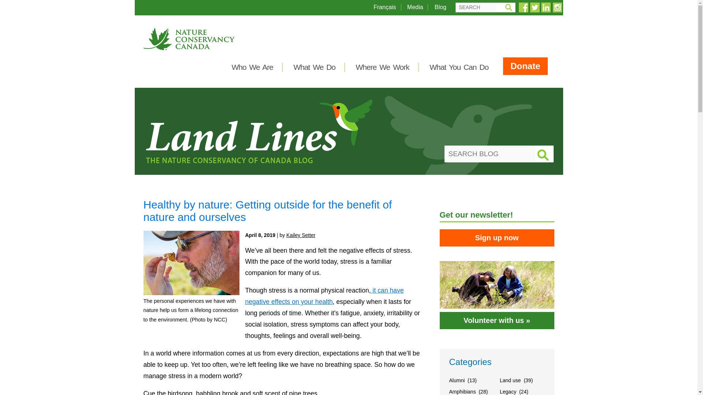 Image resolution: width=703 pixels, height=395 pixels. I want to click on Who We Are, so click(252, 67).